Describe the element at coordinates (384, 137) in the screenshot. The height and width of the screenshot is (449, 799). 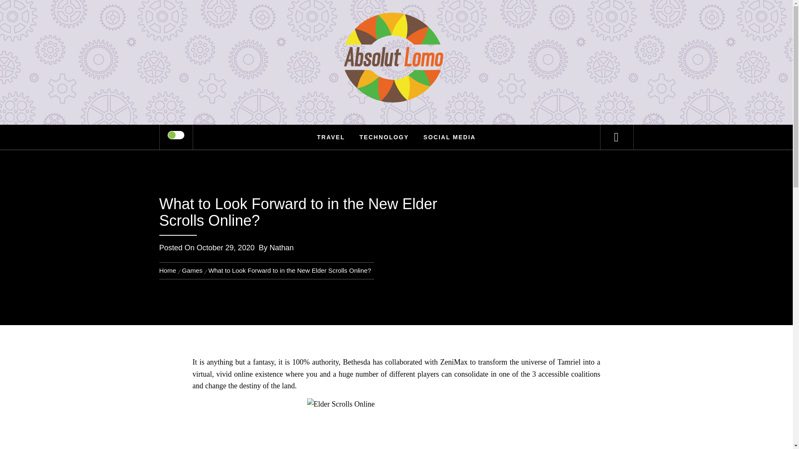
I see `TECHNOLOGY` at that location.